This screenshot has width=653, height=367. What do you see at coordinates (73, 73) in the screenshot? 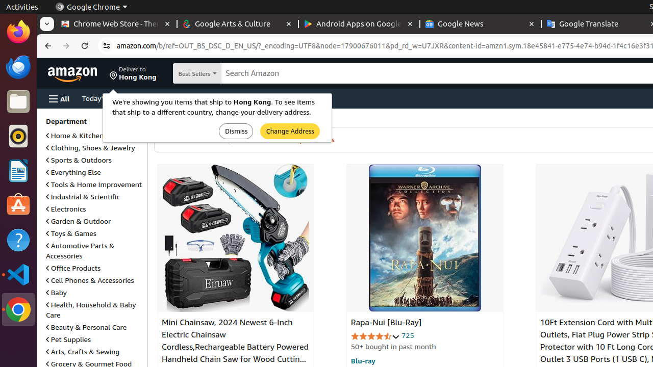
I see `Amazon` at bounding box center [73, 73].